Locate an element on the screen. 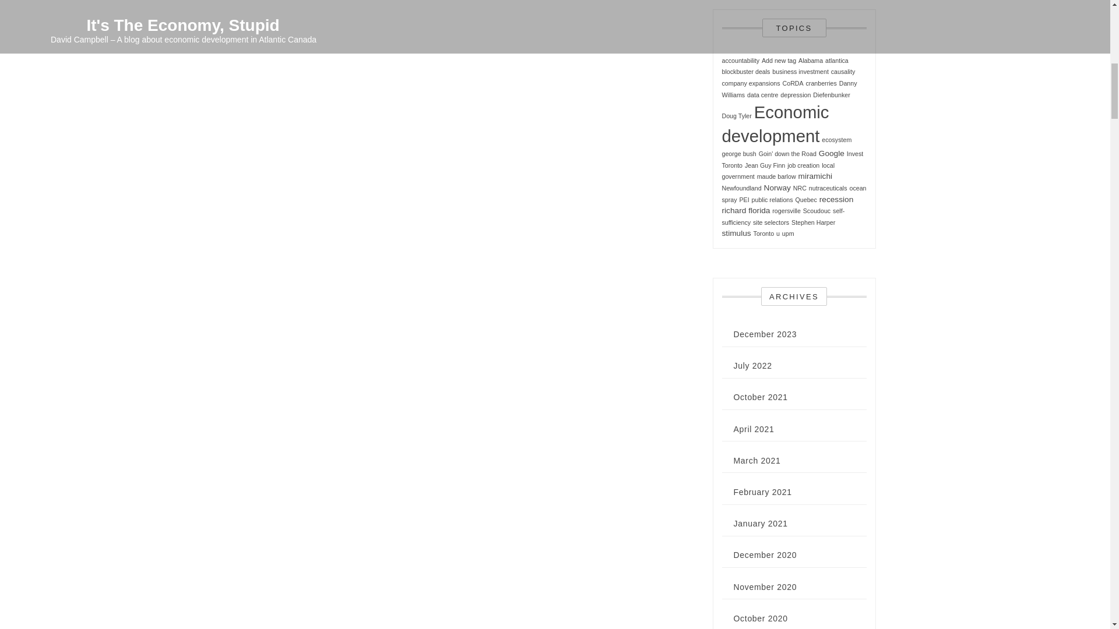  blockbuster deals is located at coordinates (745, 71).